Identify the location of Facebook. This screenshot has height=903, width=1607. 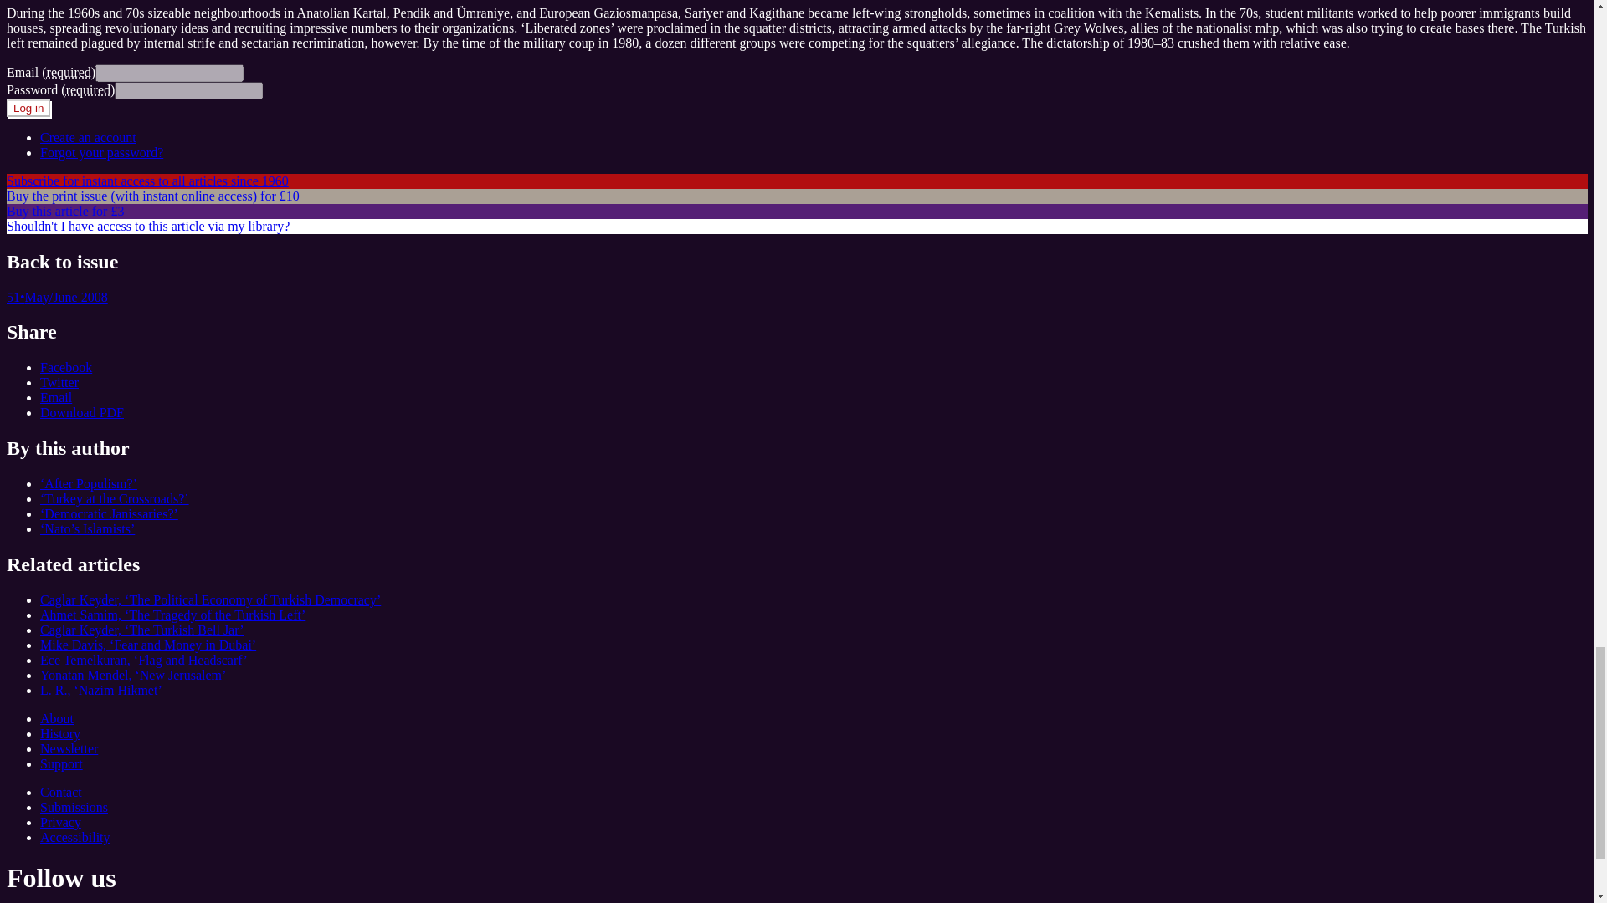
(65, 367).